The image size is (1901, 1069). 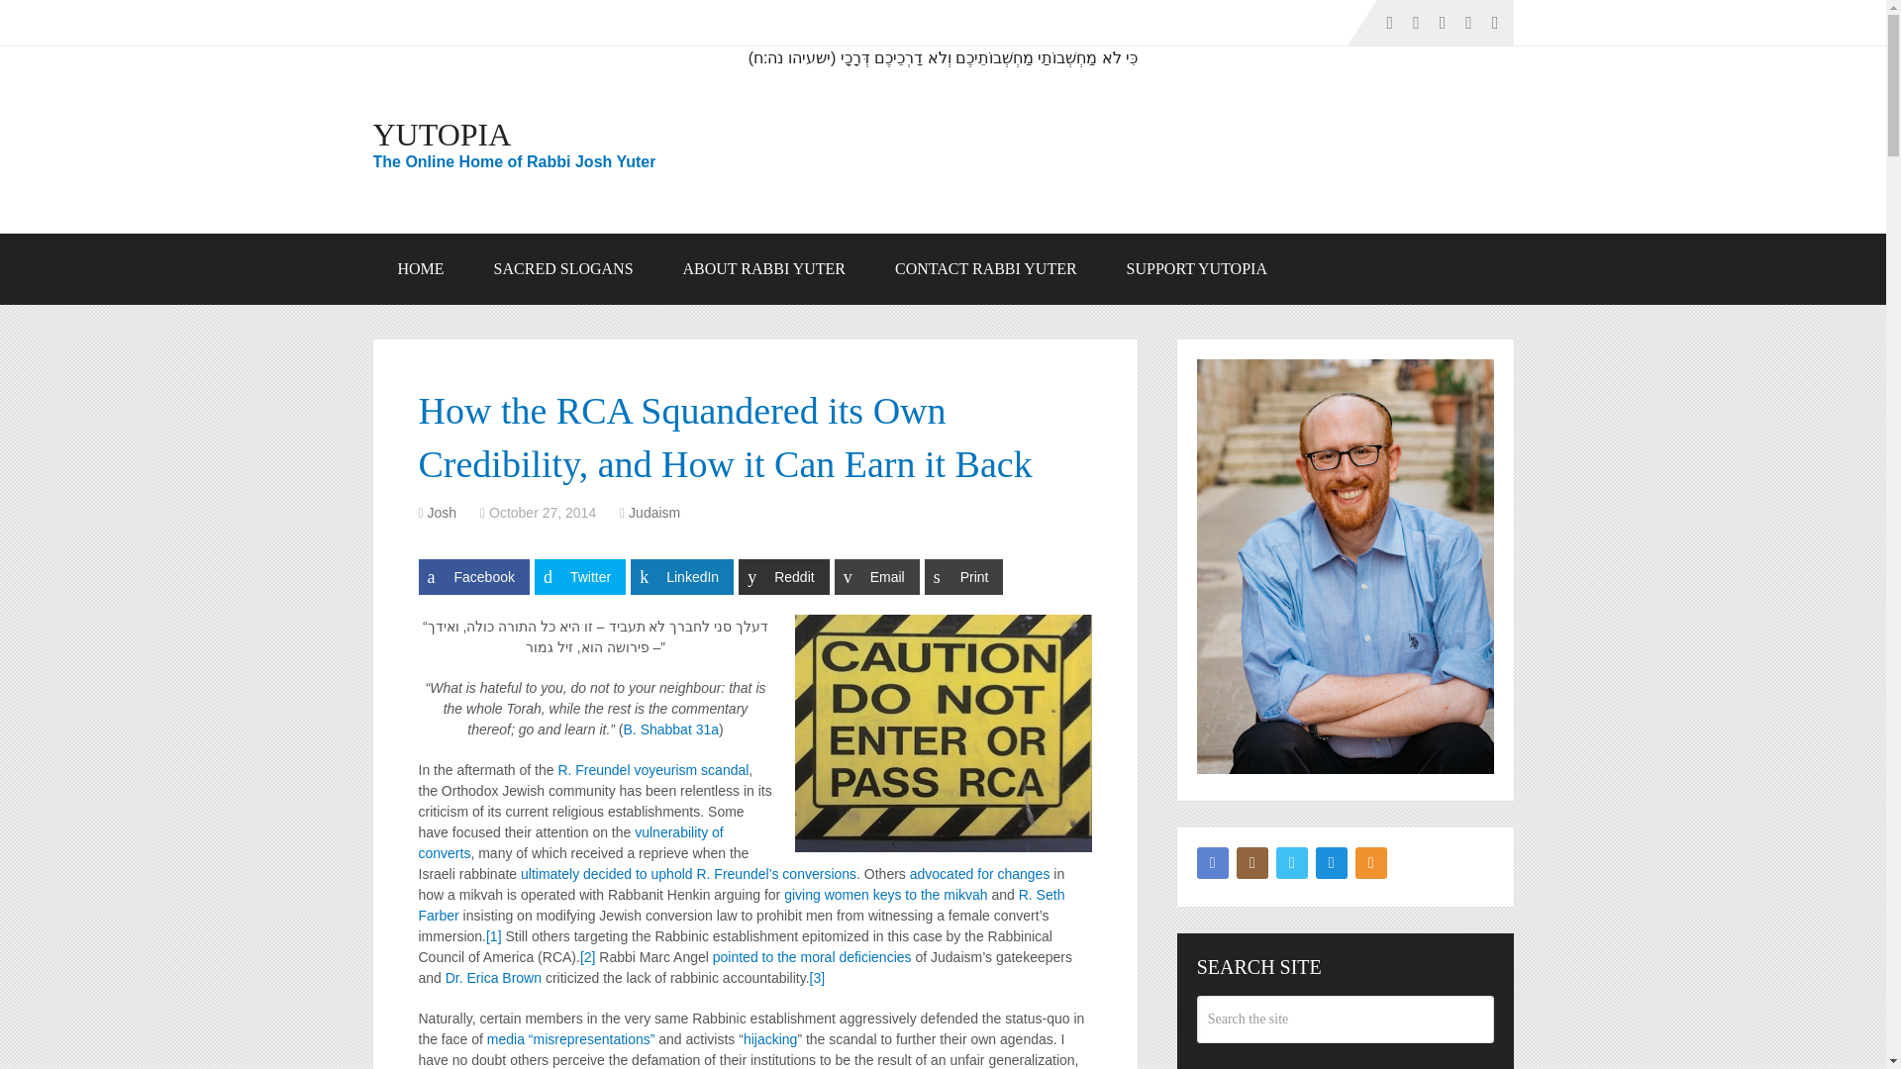 I want to click on Share on LinkedIn, so click(x=682, y=576).